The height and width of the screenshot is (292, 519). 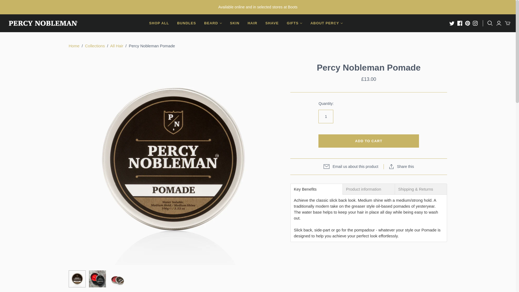 What do you see at coordinates (252, 23) in the screenshot?
I see `HAIR` at bounding box center [252, 23].